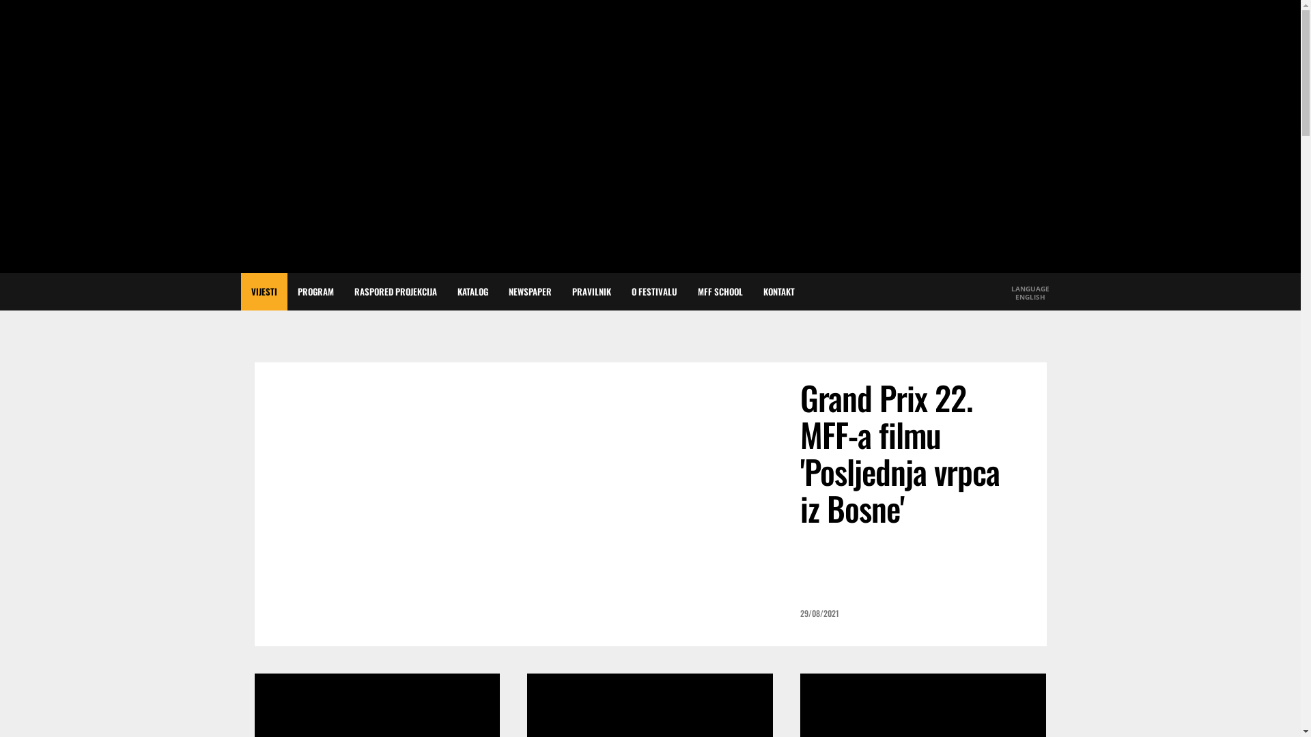 The width and height of the screenshot is (1311, 737). Describe the element at coordinates (396, 292) in the screenshot. I see `RASPORED PROJEKCIJA` at that location.